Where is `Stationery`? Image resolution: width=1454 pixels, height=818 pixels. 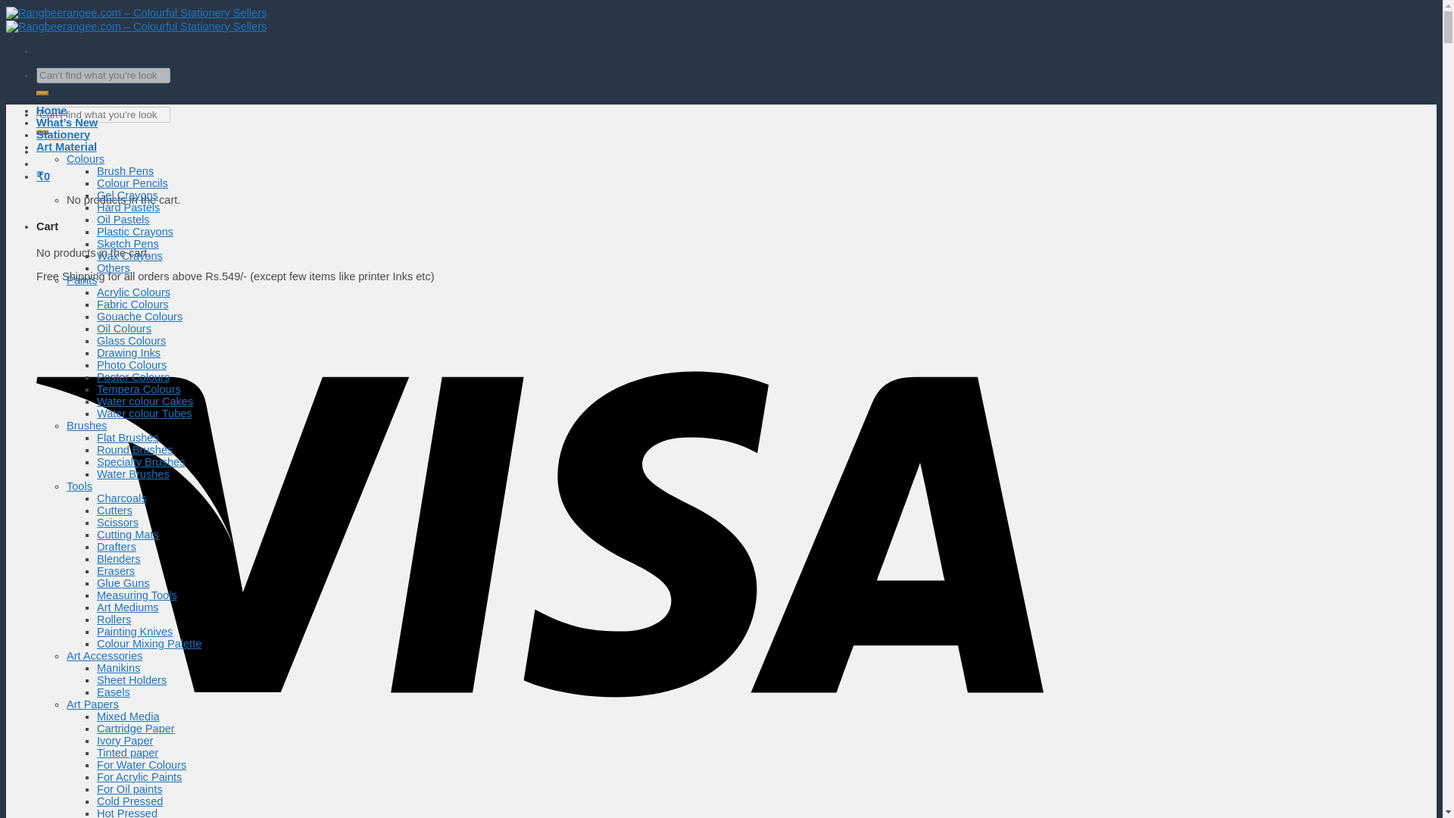 Stationery is located at coordinates (64, 134).